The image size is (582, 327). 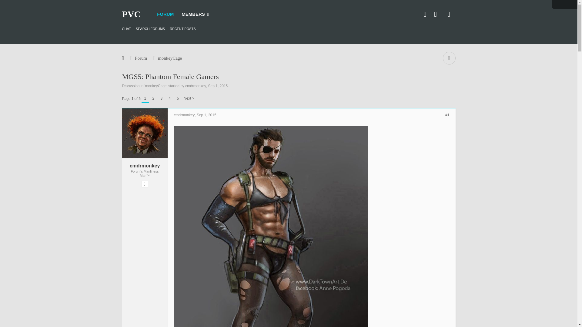 What do you see at coordinates (141, 58) in the screenshot?
I see `Forum` at bounding box center [141, 58].